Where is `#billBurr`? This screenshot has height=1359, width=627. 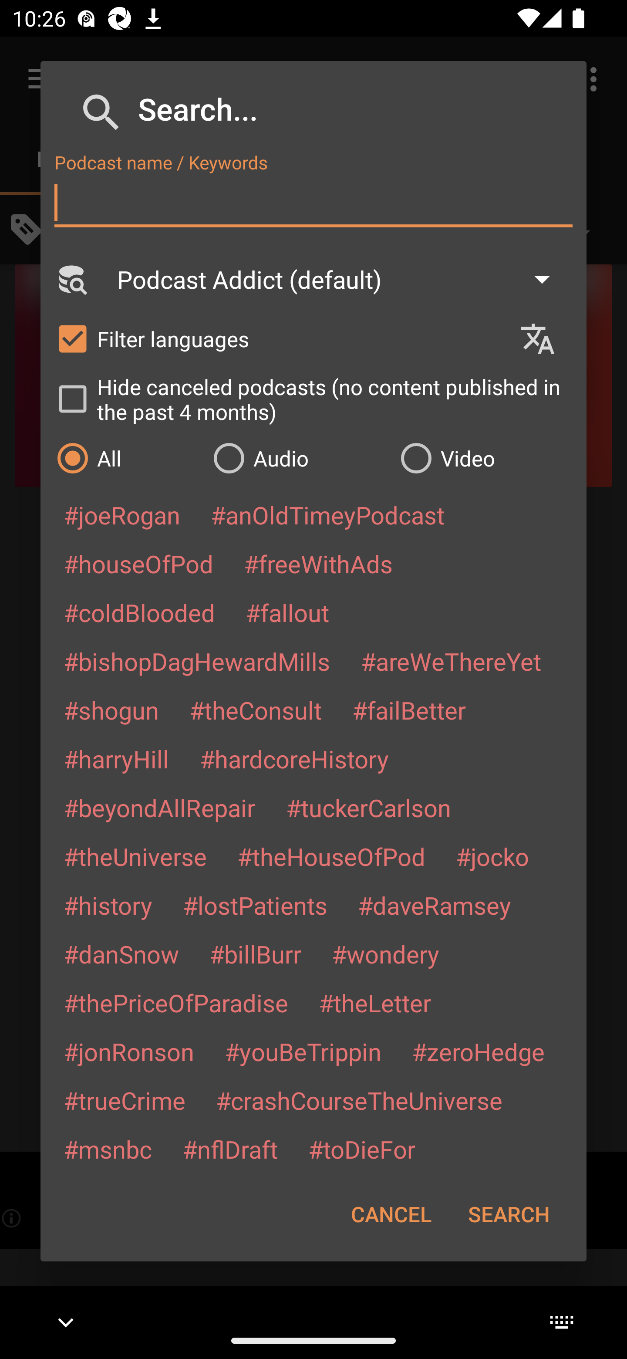
#billBurr is located at coordinates (255, 954).